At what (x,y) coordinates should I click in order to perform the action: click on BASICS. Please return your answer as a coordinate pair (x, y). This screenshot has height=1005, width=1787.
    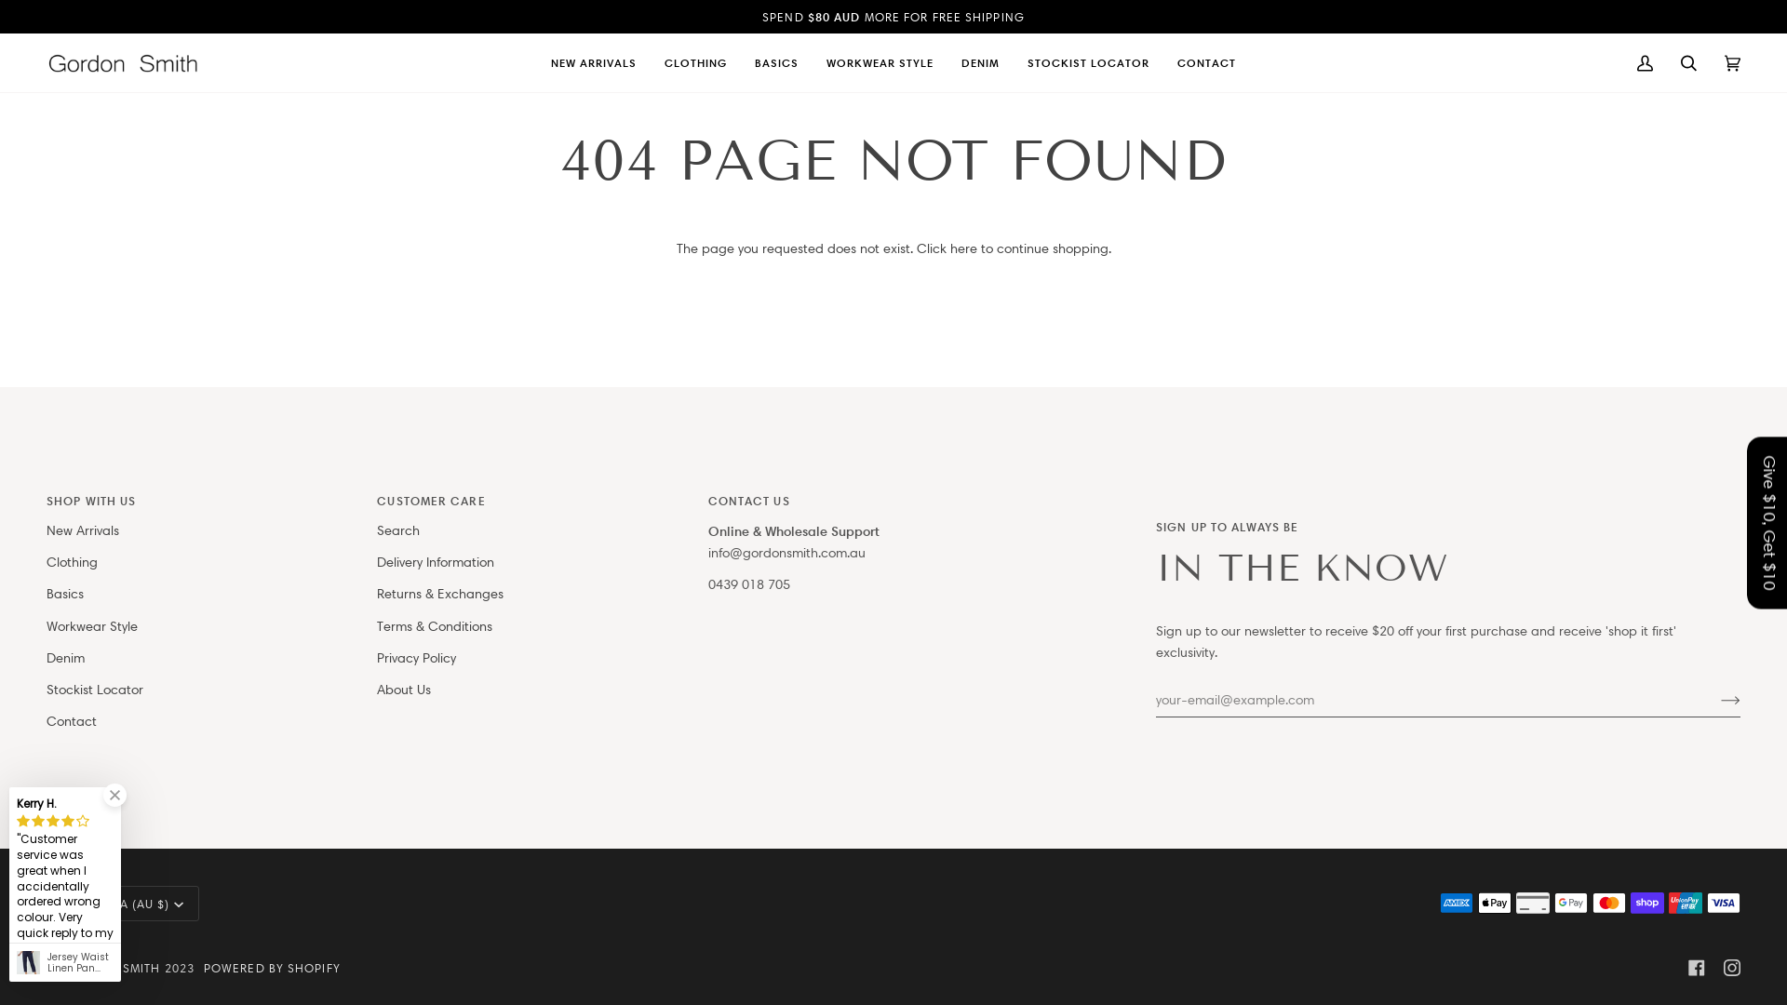
    Looking at the image, I should click on (776, 63).